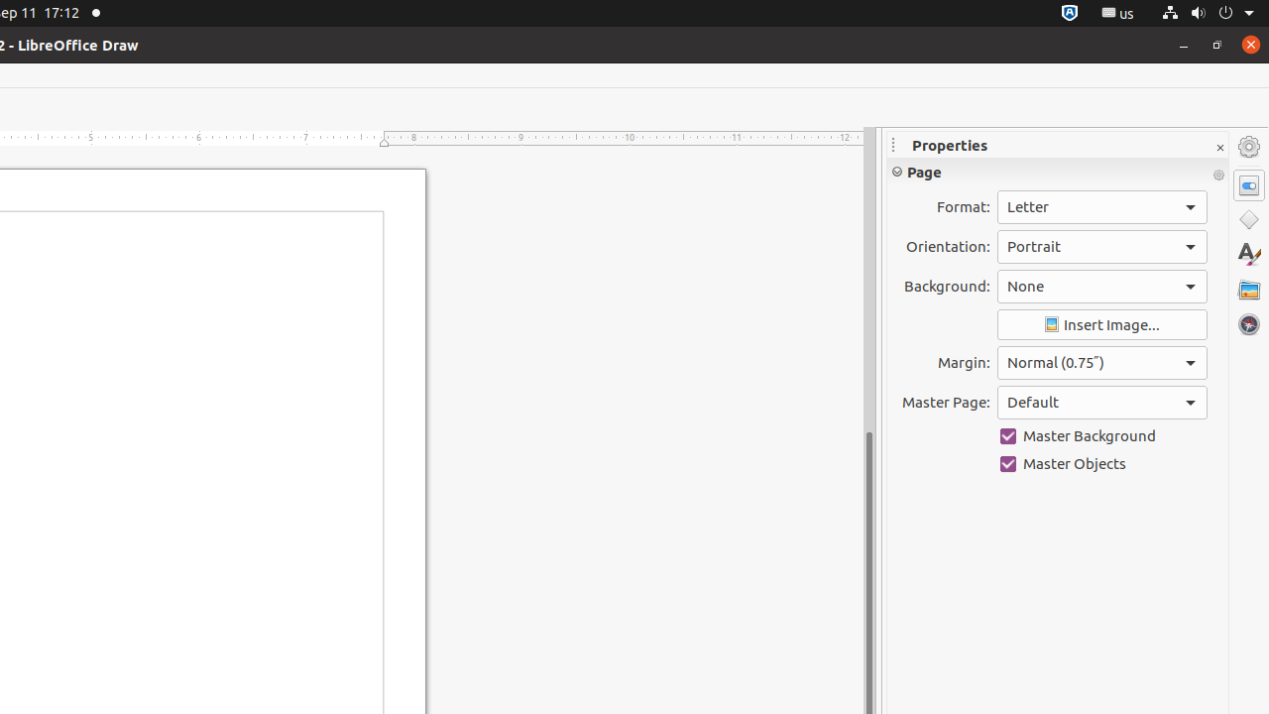  Describe the element at coordinates (1208, 14) in the screenshot. I see `System` at that location.